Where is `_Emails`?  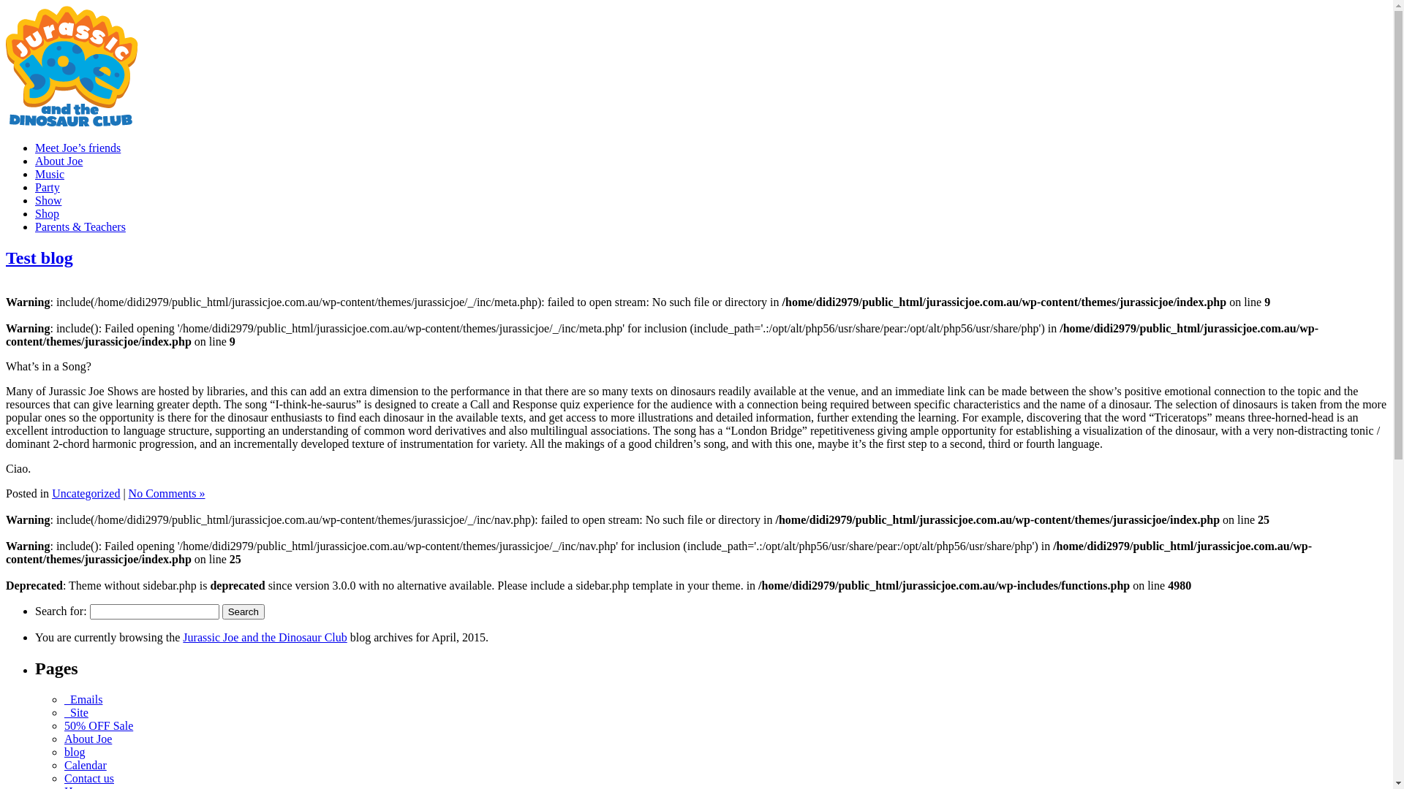
_Emails is located at coordinates (83, 700).